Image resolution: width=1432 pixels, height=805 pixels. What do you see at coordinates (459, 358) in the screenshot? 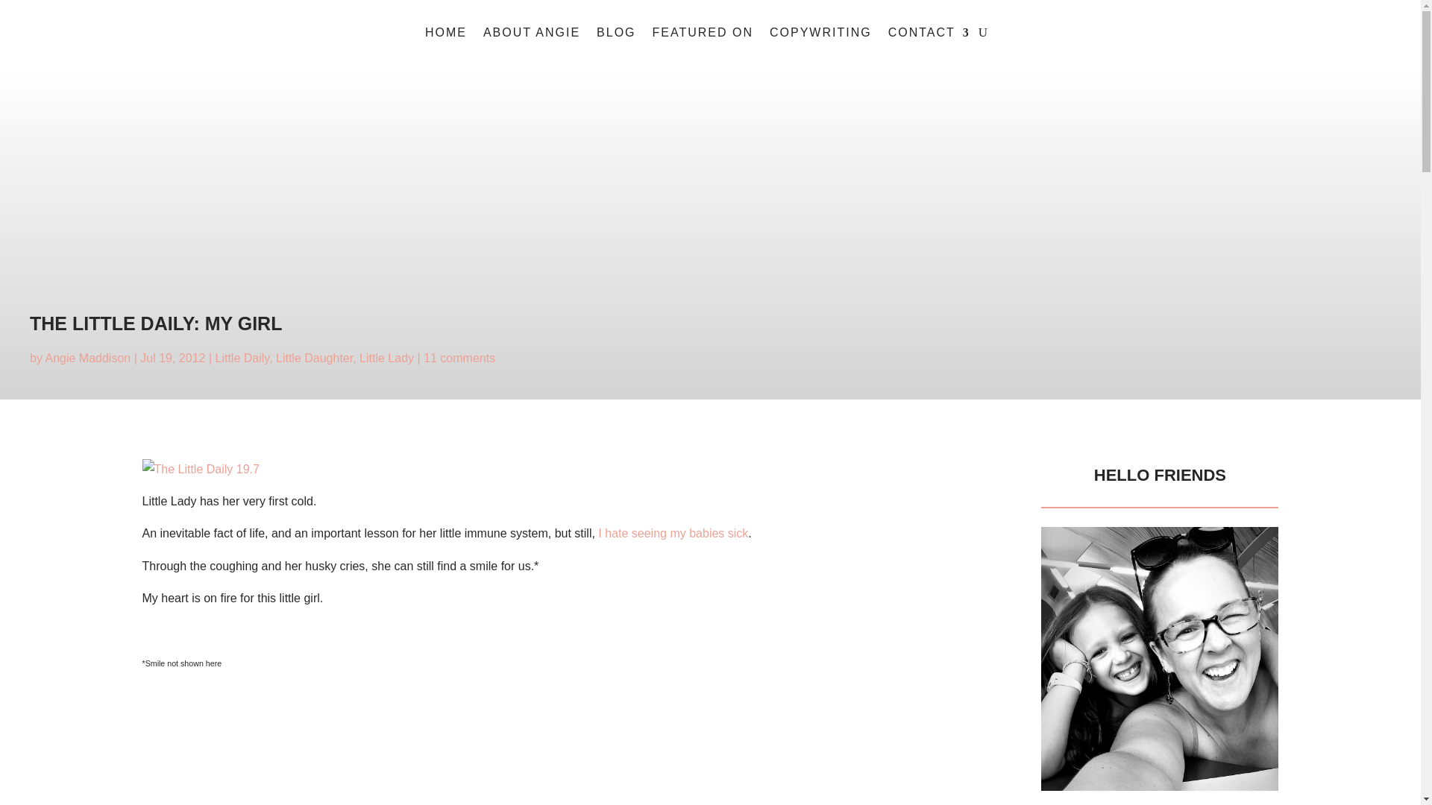
I see `11 comments` at bounding box center [459, 358].